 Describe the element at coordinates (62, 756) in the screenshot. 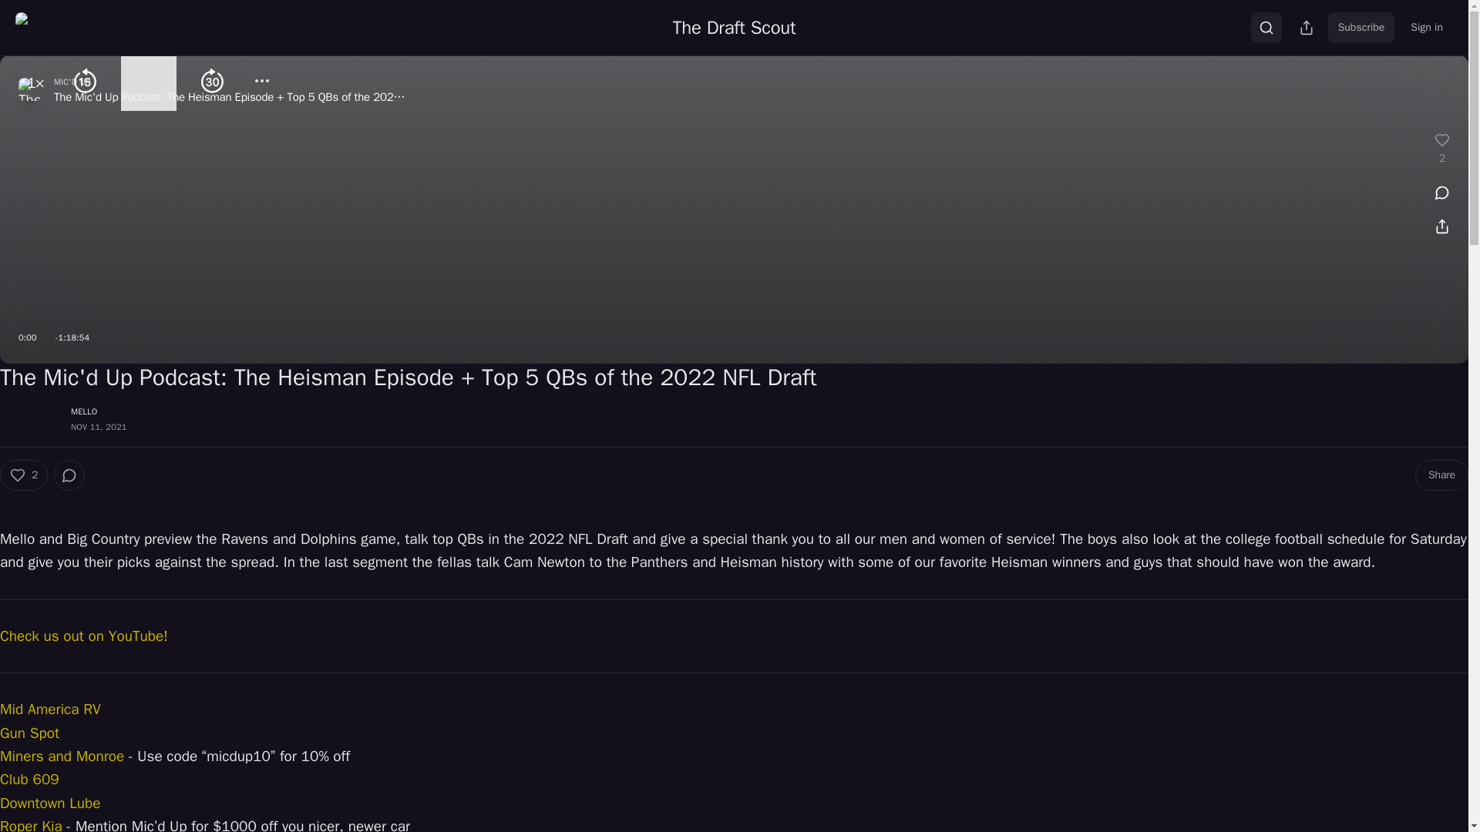

I see `Miners and Monroe` at that location.